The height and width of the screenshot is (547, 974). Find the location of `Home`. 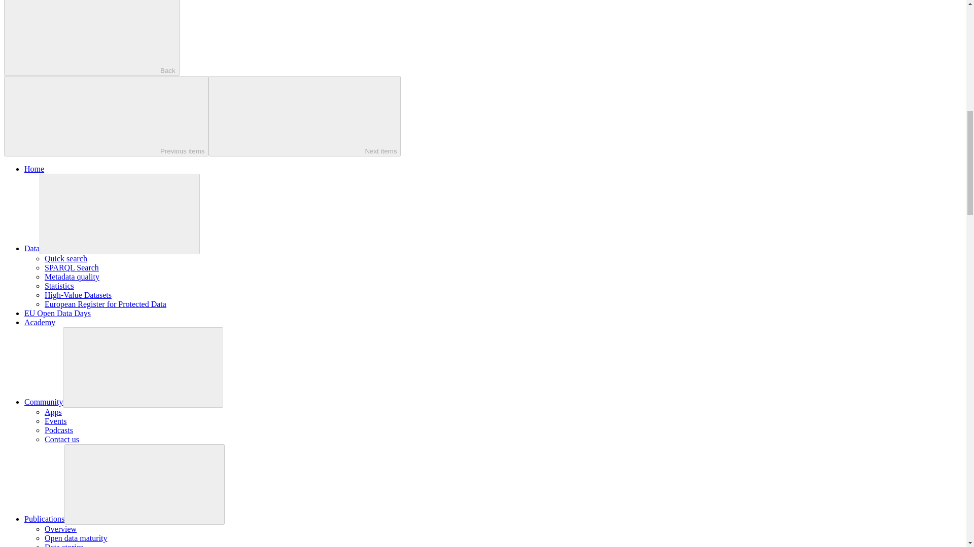

Home is located at coordinates (34, 169).